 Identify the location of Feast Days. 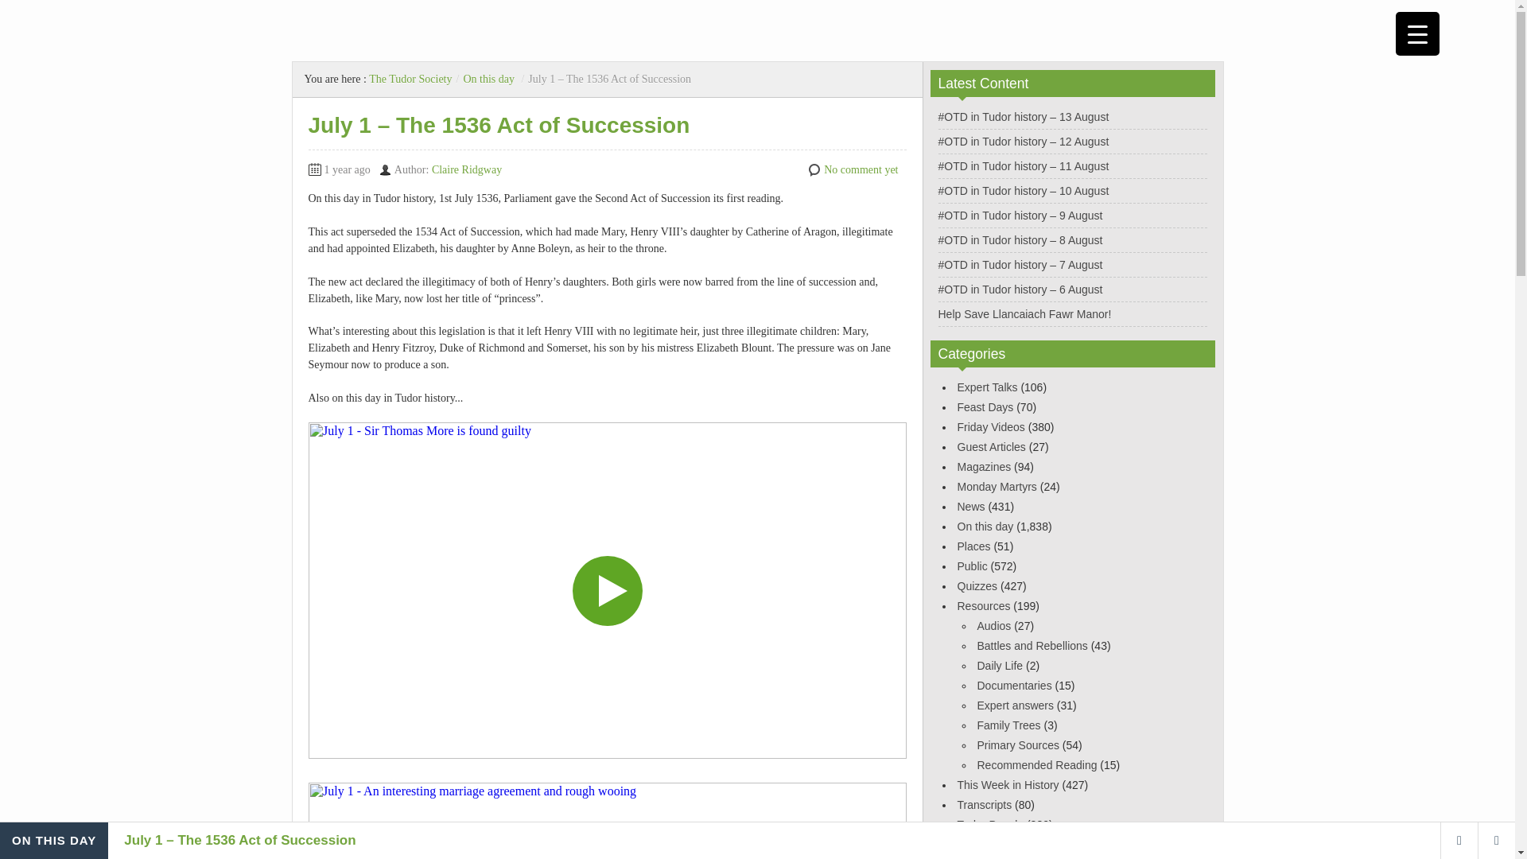
(985, 407).